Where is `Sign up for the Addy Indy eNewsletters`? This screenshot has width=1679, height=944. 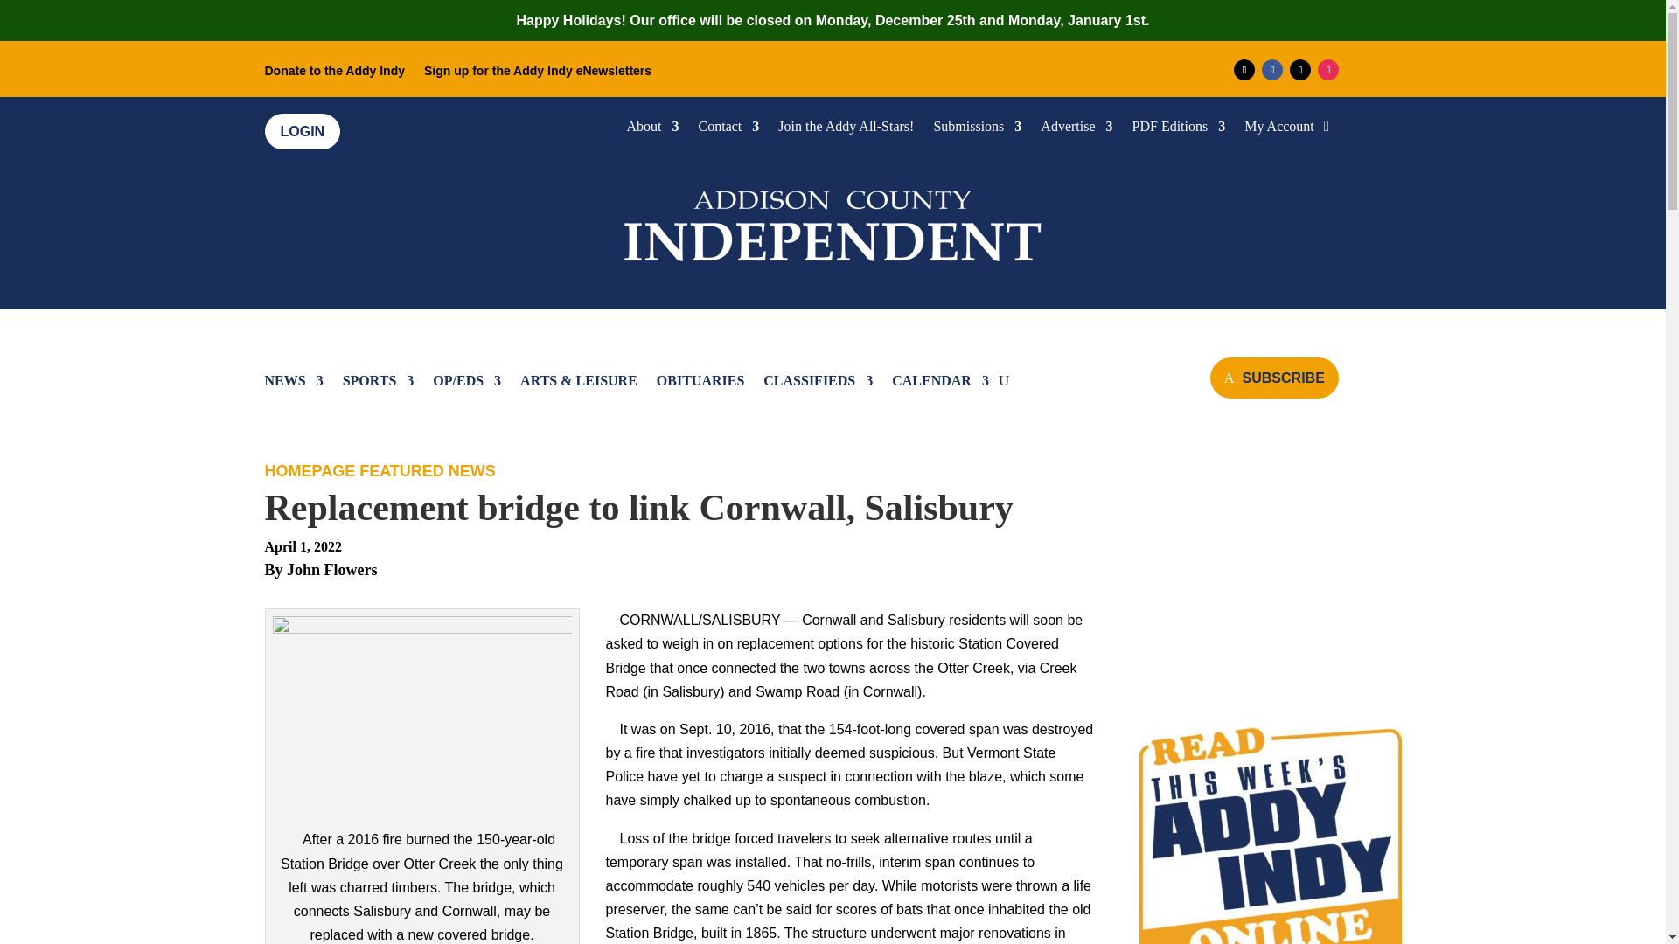 Sign up for the Addy Indy eNewsletters is located at coordinates (537, 74).